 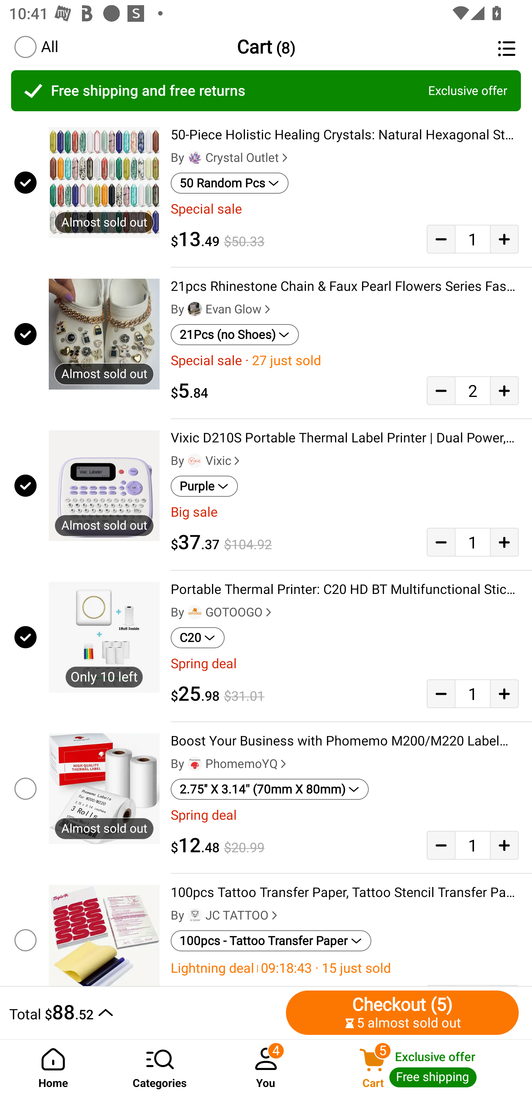 I want to click on Product checkbox uncheck, so click(x=24, y=789).